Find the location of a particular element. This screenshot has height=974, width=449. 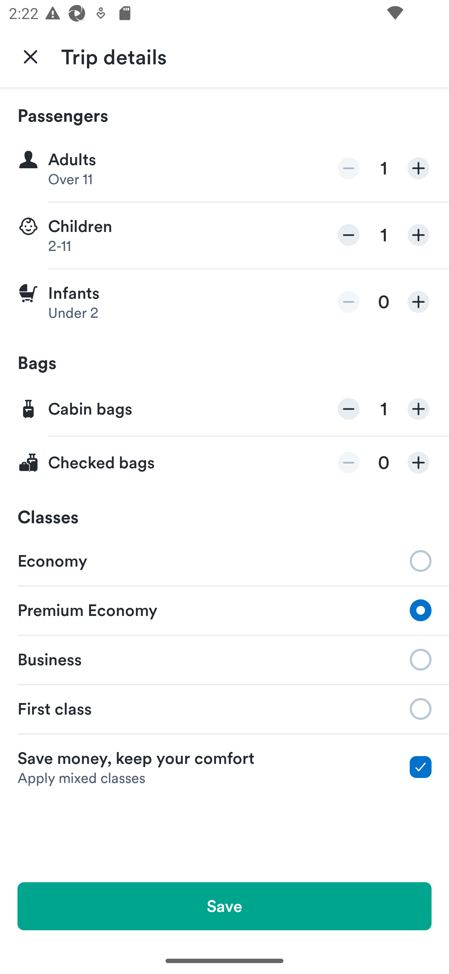

Add is located at coordinates (418, 409).